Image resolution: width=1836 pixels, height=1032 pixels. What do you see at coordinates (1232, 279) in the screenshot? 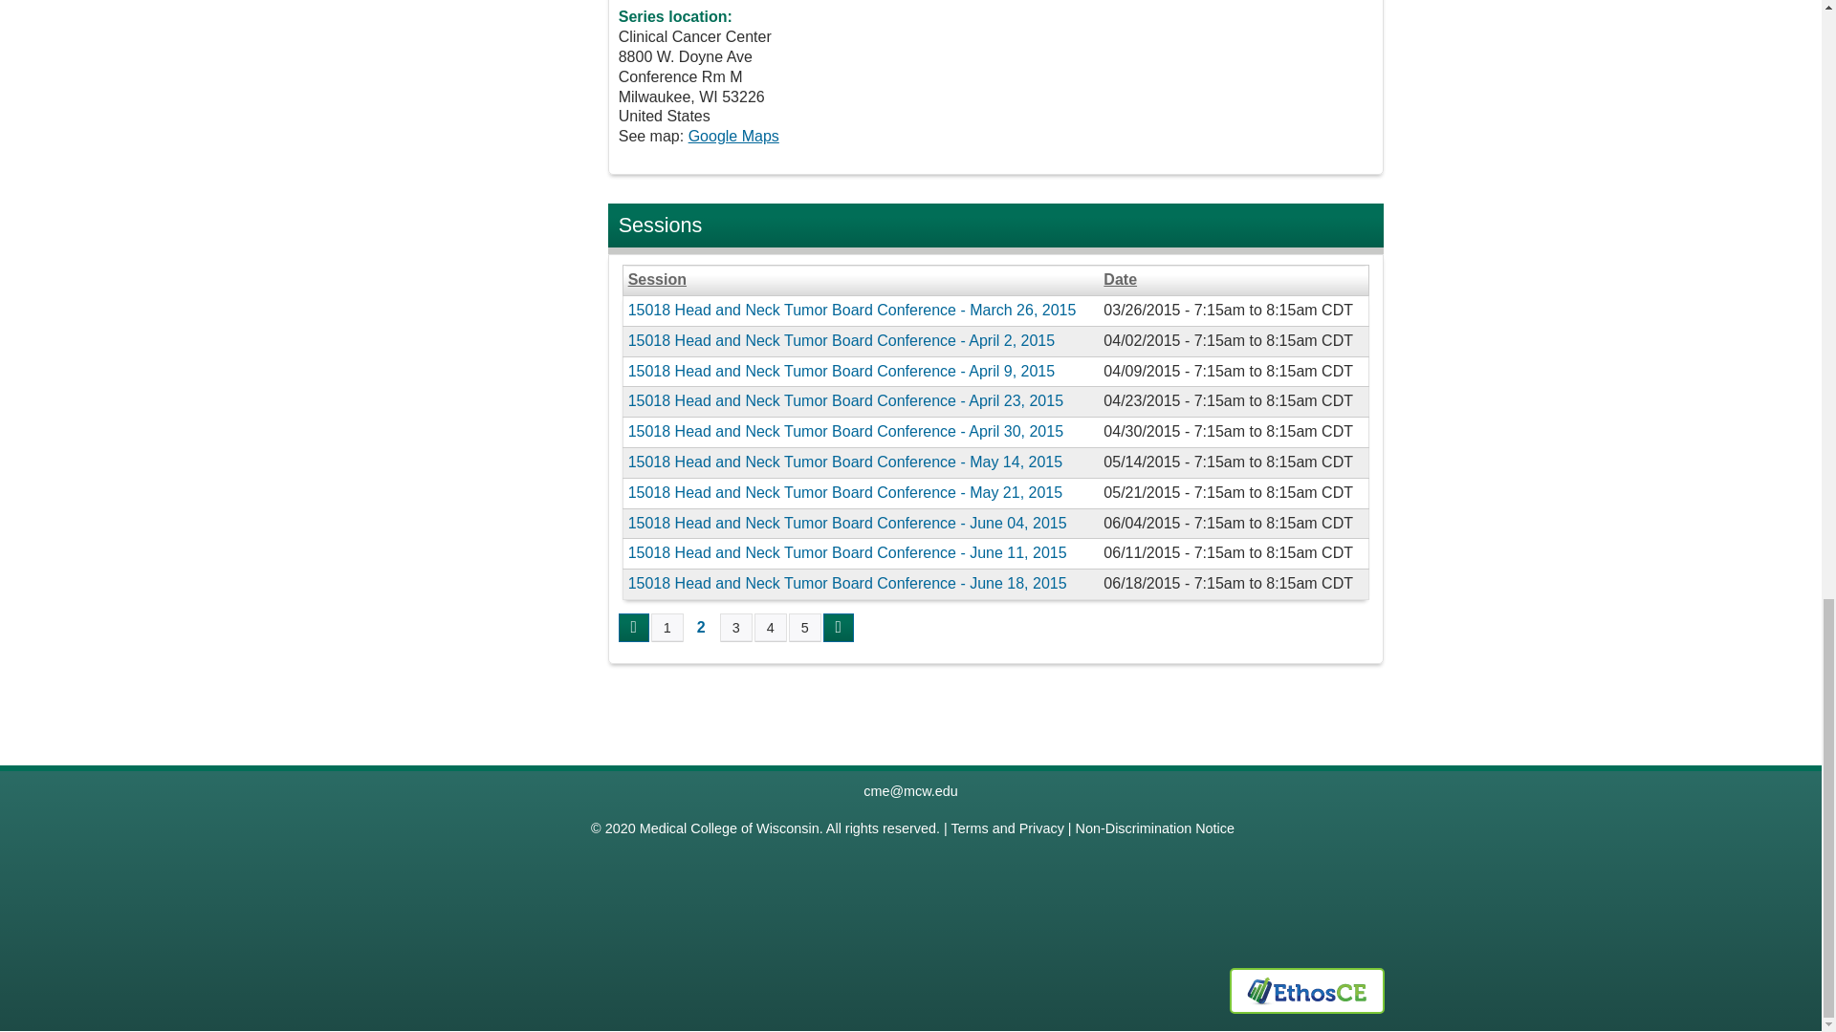
I see `Date` at bounding box center [1232, 279].